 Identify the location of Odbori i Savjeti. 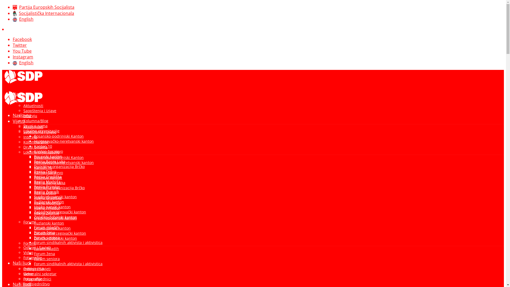
(37, 248).